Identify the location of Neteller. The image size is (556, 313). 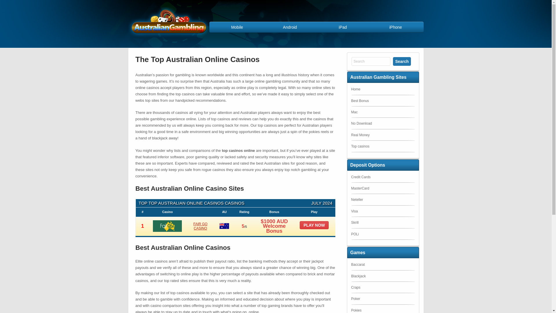
(357, 199).